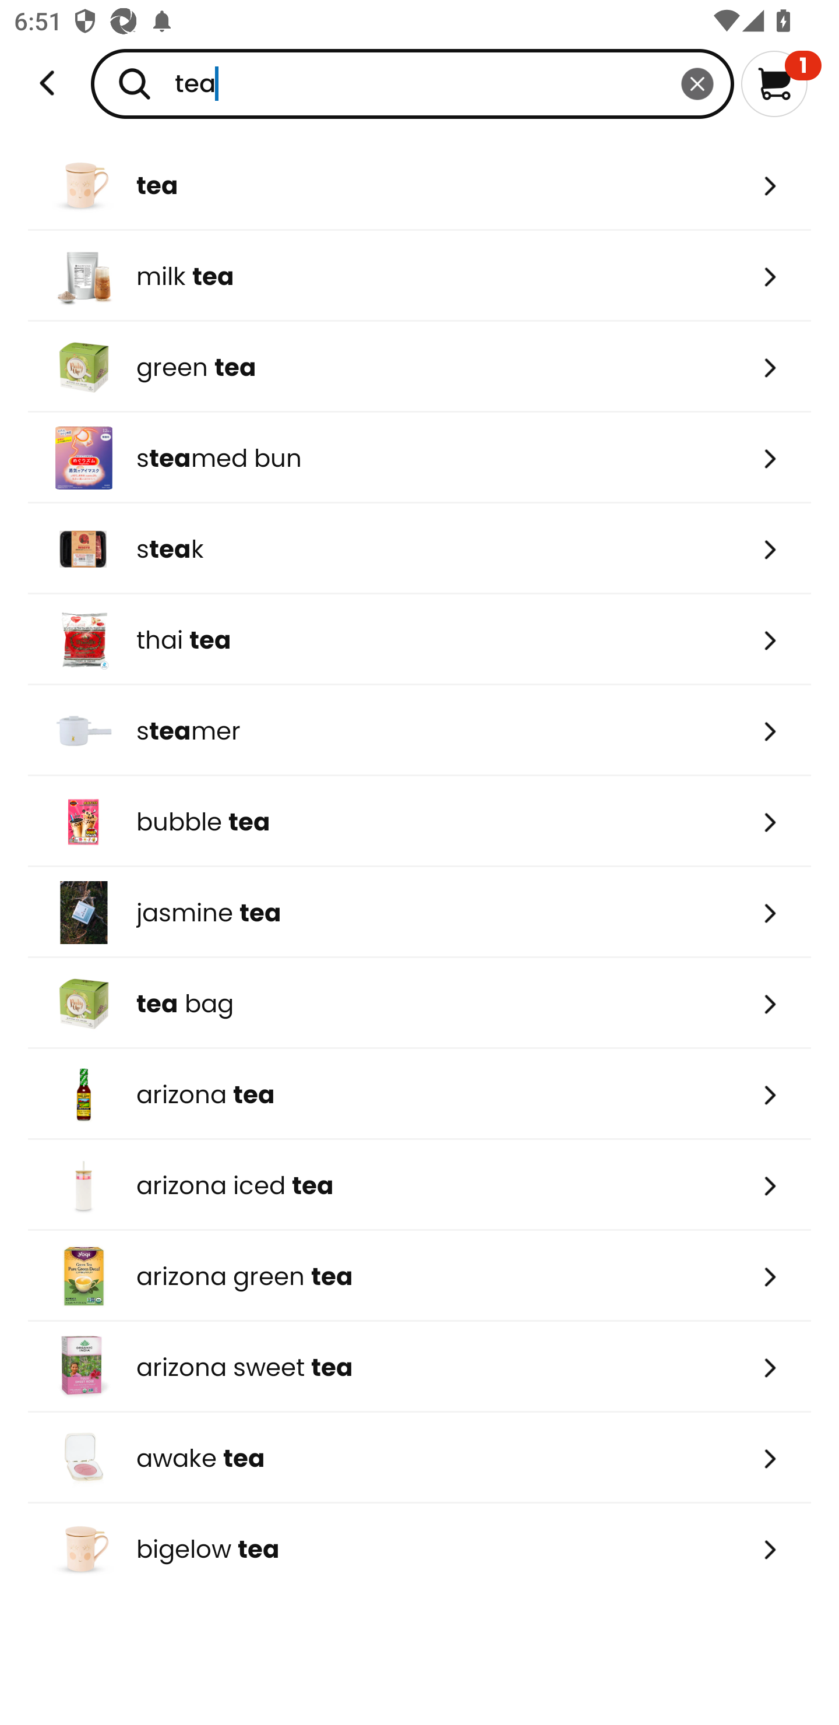  What do you see at coordinates (781, 83) in the screenshot?
I see `1` at bounding box center [781, 83].